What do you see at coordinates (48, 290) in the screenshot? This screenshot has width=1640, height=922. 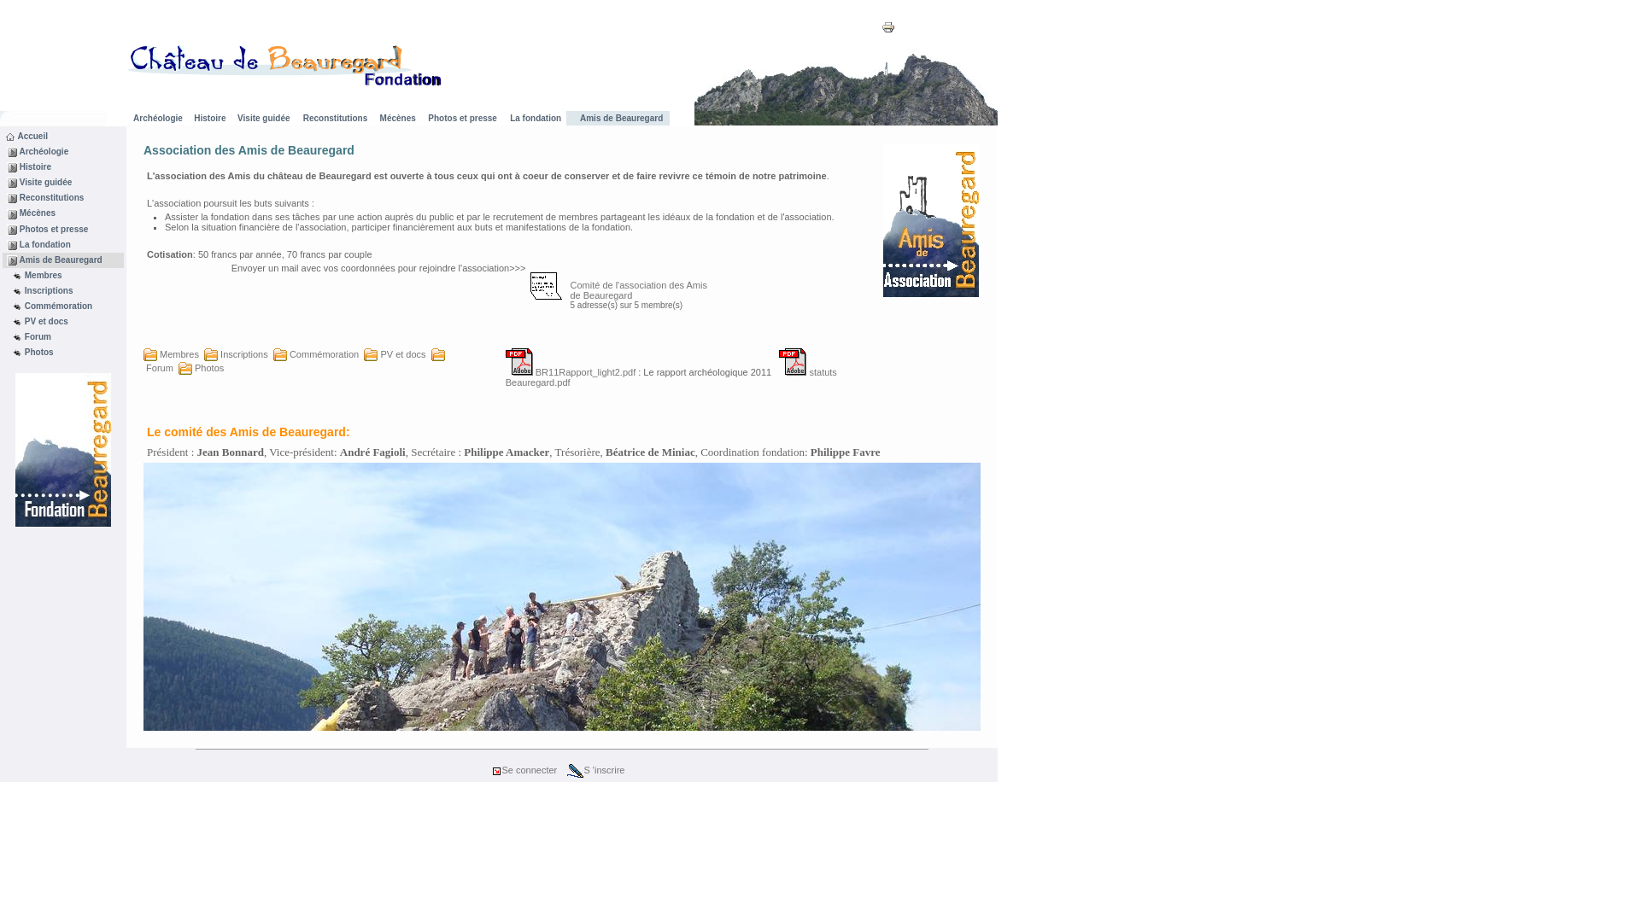 I see ` Inscriptions` at bounding box center [48, 290].